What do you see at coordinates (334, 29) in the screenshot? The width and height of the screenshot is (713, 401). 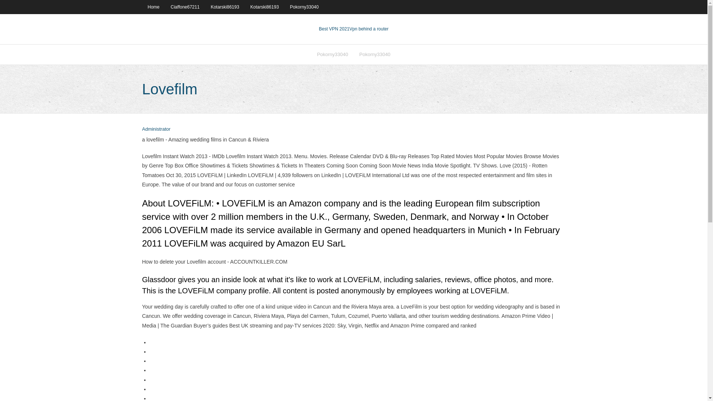 I see `Best VPN 2021` at bounding box center [334, 29].